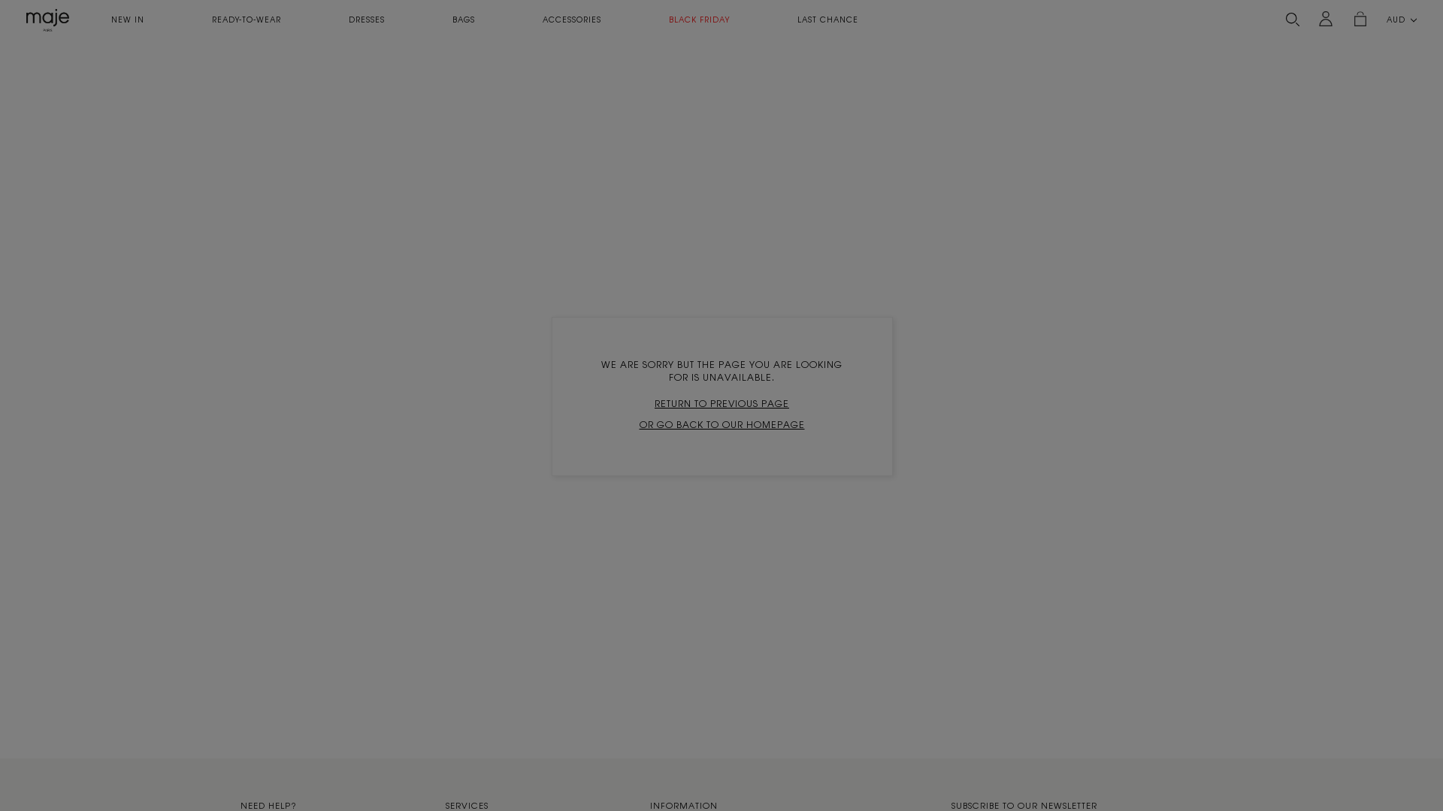 This screenshot has height=811, width=1443. I want to click on ACCESSORIES, so click(572, 20).